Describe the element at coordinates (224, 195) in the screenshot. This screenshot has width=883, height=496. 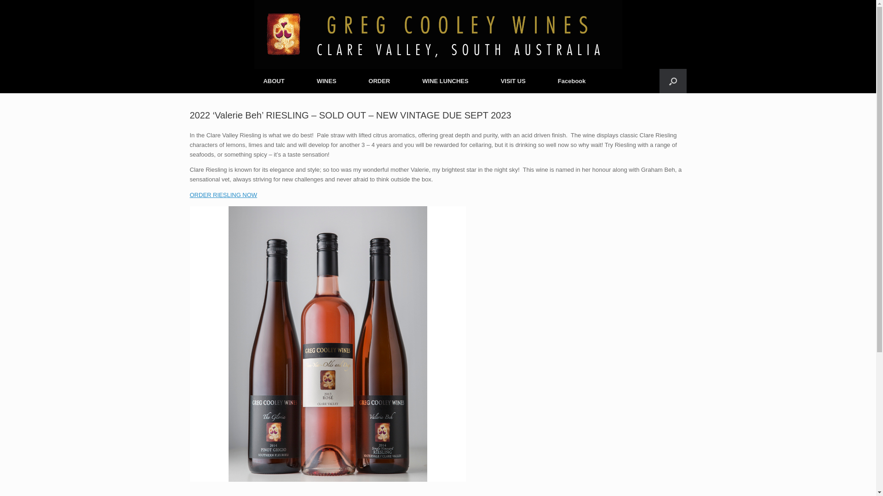
I see `ORDER RIESLING NOW` at that location.